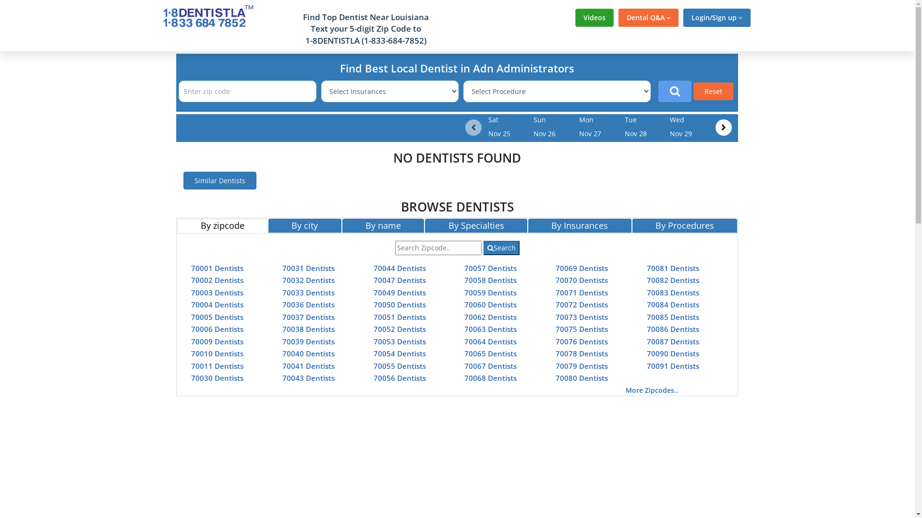  I want to click on Reset, so click(714, 91).